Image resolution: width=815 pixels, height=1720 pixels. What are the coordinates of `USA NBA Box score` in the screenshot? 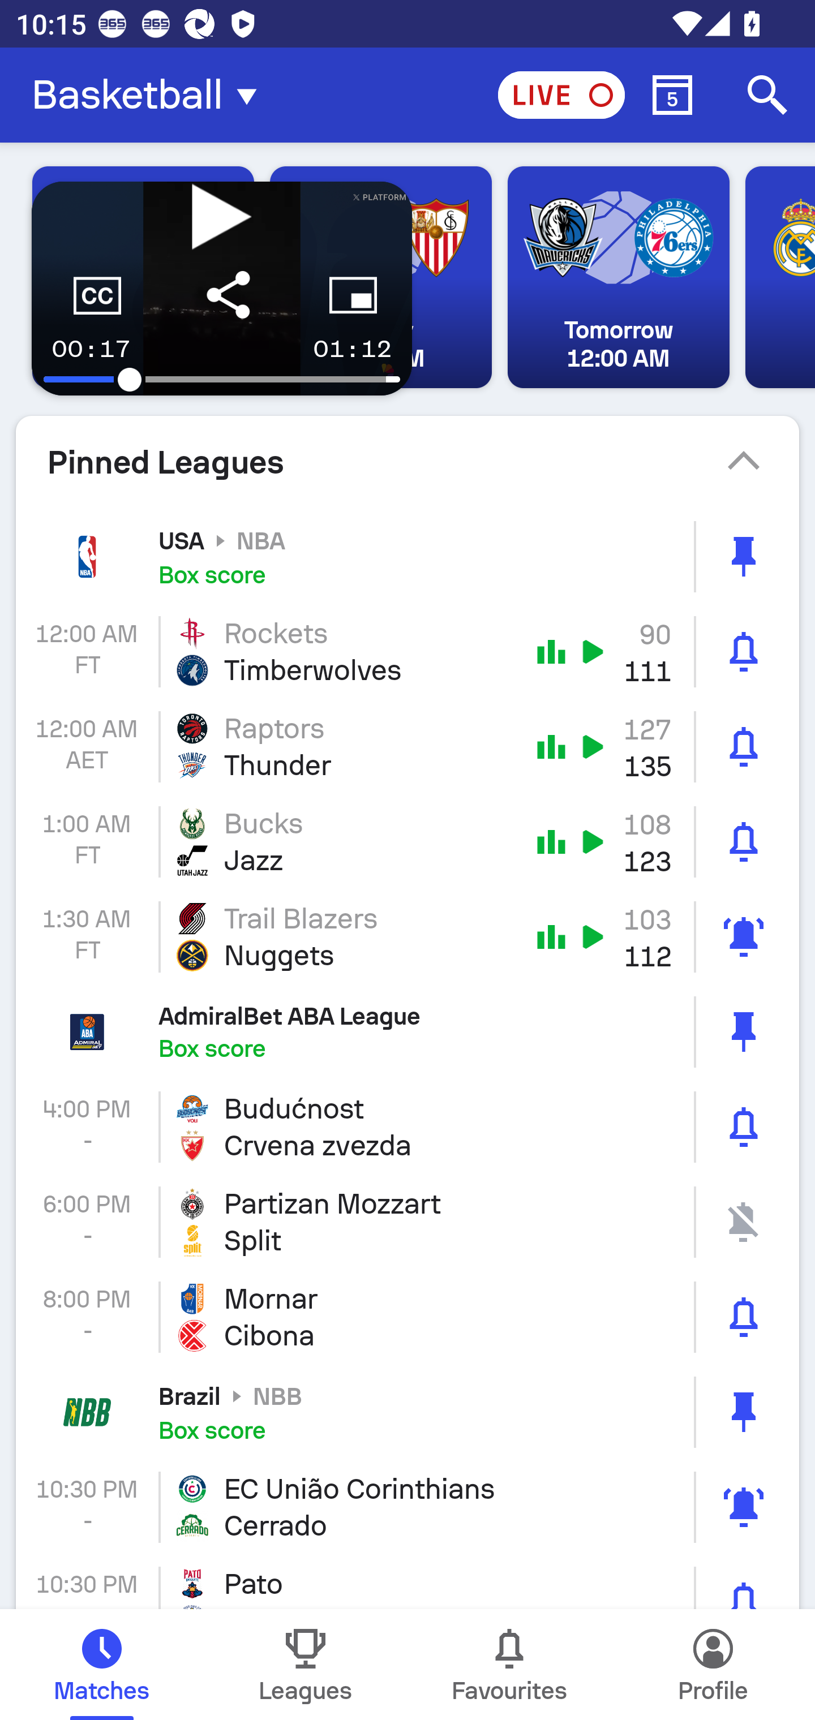 It's located at (407, 556).